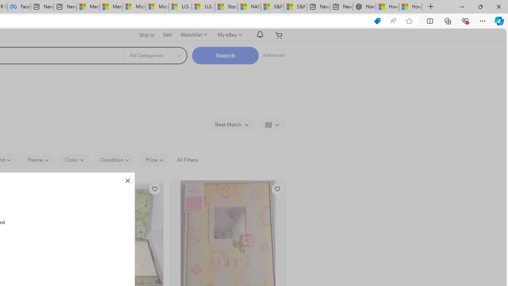 Image resolution: width=508 pixels, height=286 pixels. What do you see at coordinates (410, 7) in the screenshot?
I see `How to Use a Monitor With Your Closed Laptop` at bounding box center [410, 7].